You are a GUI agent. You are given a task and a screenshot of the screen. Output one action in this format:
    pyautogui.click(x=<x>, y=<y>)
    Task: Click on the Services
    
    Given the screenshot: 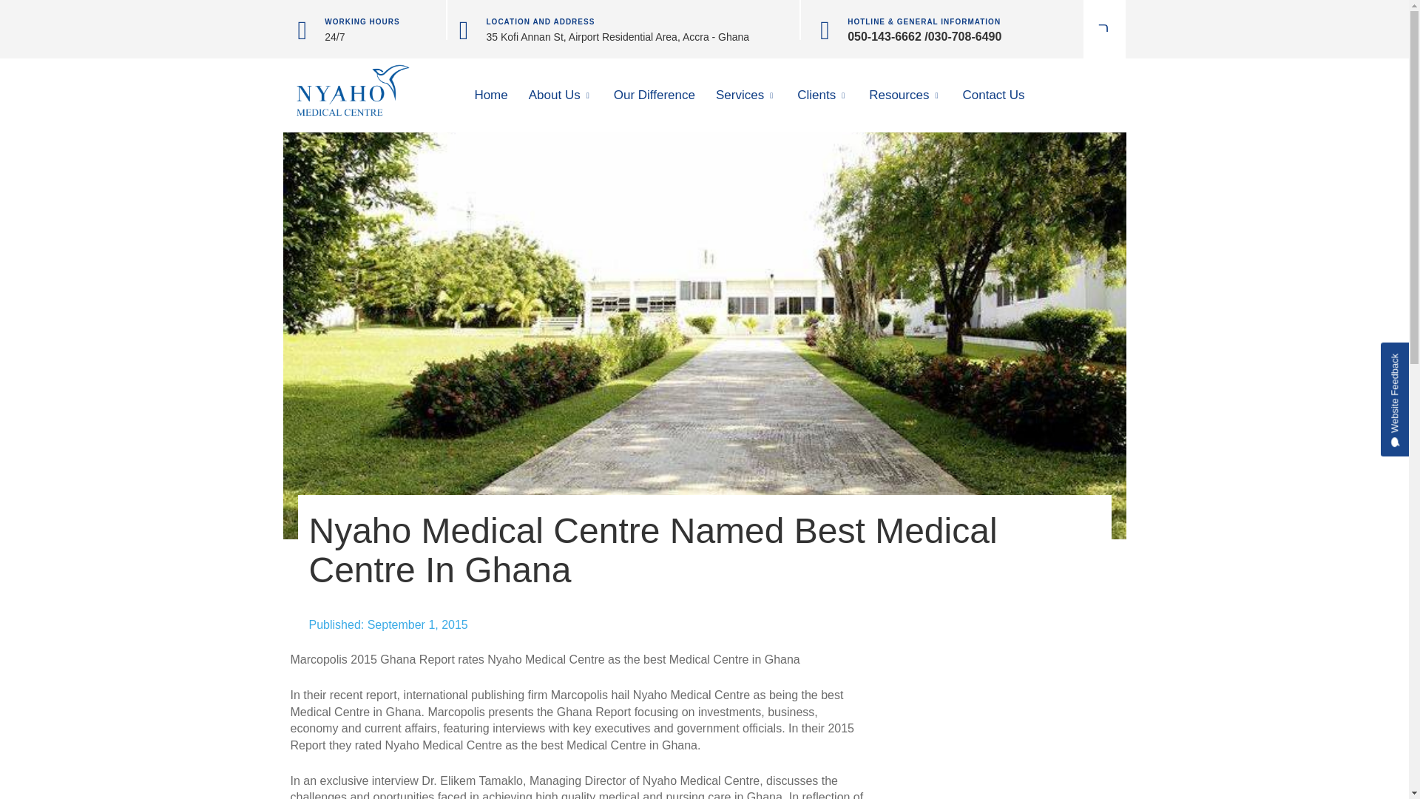 What is the action you would take?
    pyautogui.click(x=745, y=95)
    